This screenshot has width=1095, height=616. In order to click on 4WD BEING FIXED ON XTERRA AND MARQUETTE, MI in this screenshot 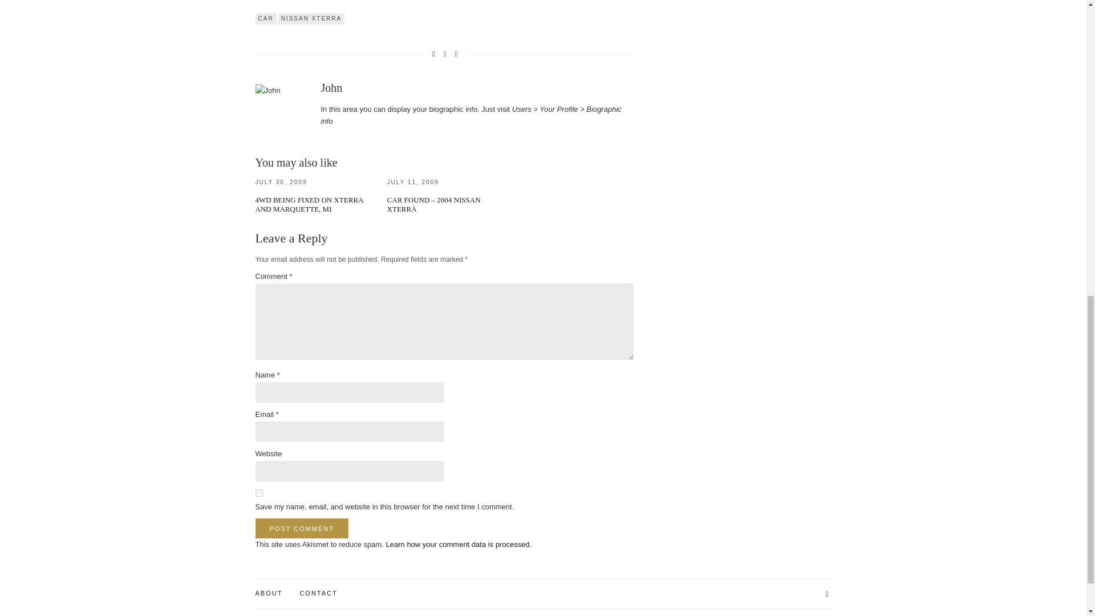, I will do `click(309, 204)`.